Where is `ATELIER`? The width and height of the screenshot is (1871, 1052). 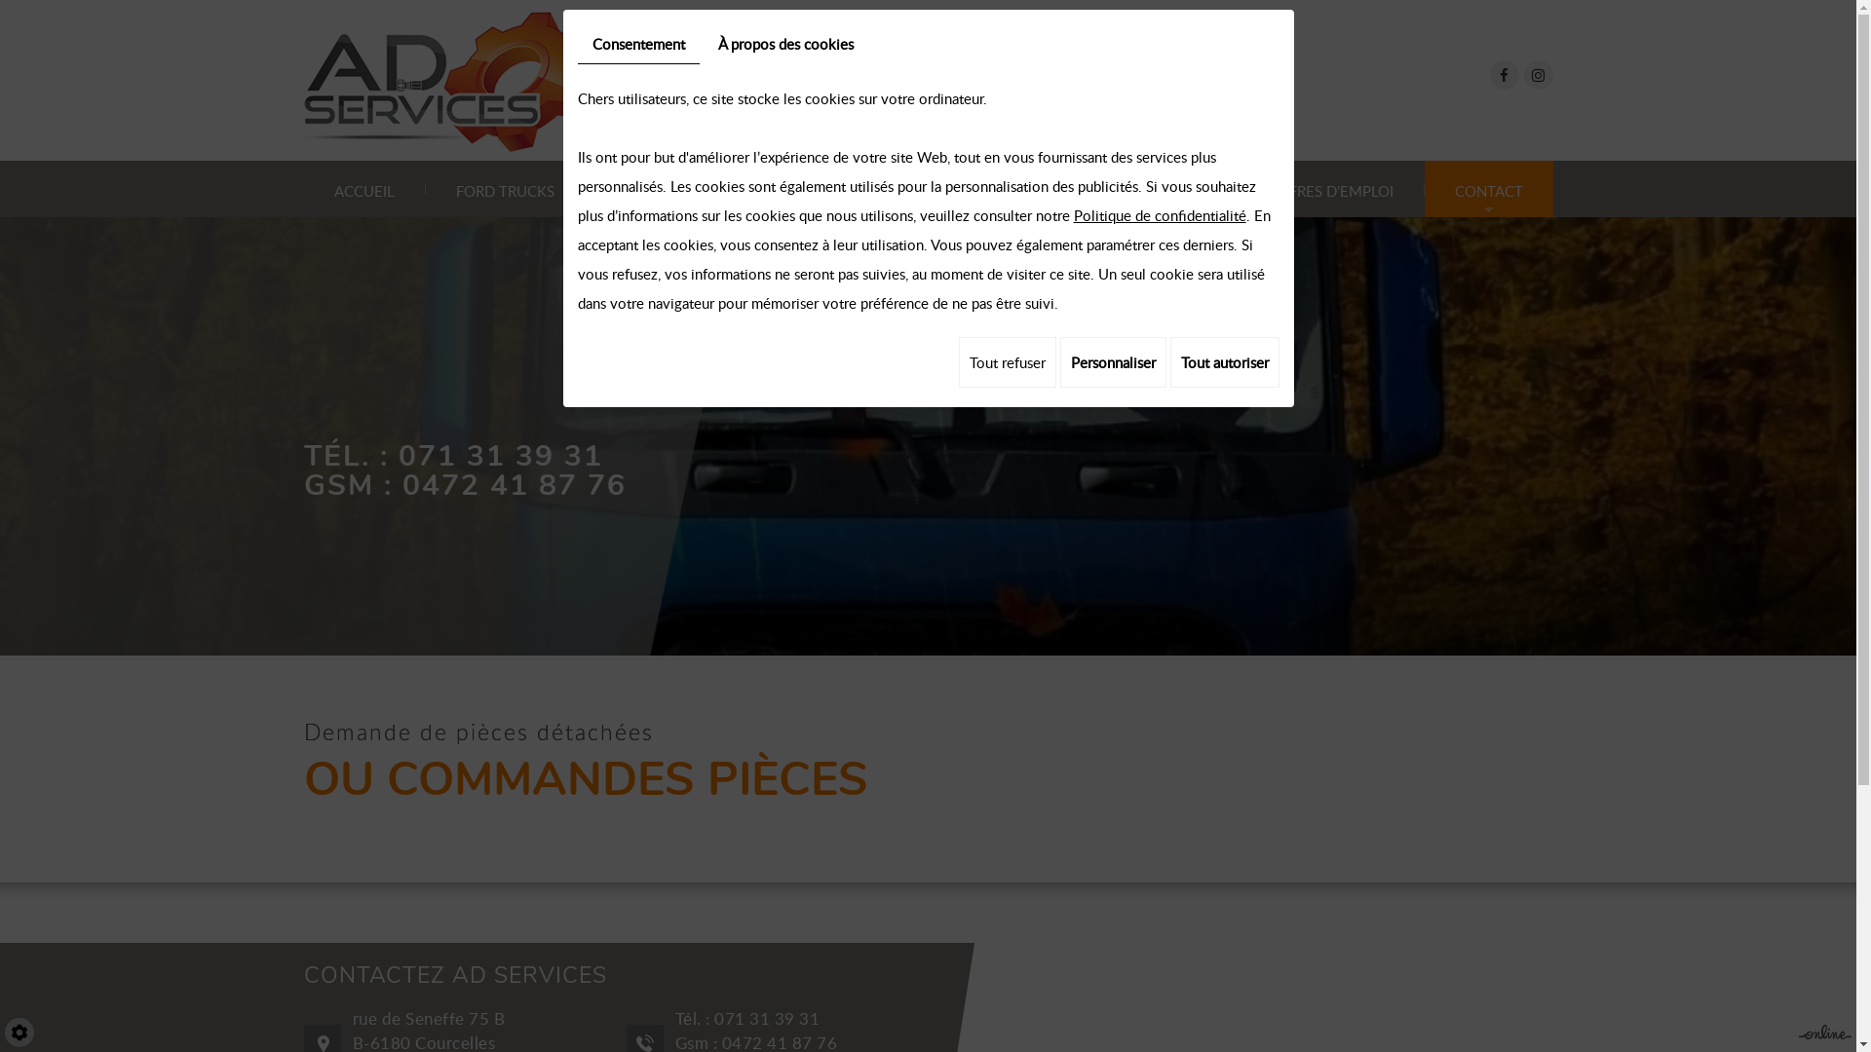
ATELIER is located at coordinates (643, 189).